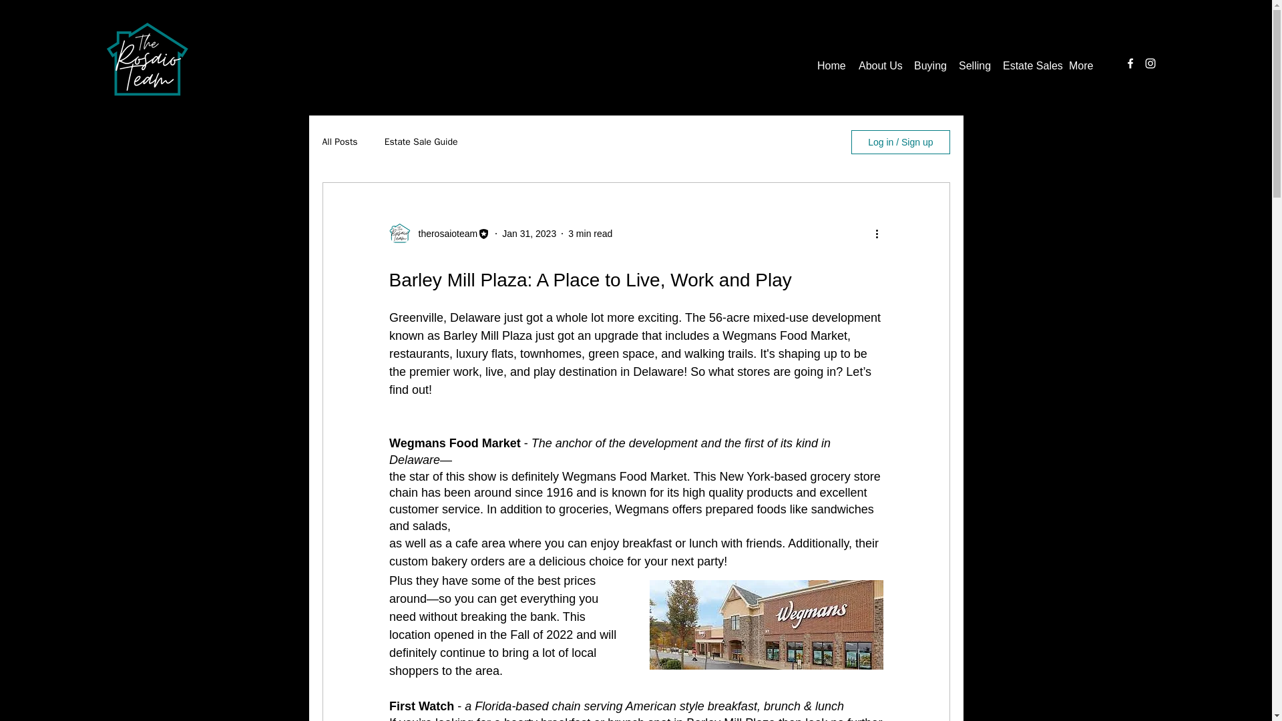 The height and width of the screenshot is (721, 1282). I want to click on therosaioteam, so click(443, 234).